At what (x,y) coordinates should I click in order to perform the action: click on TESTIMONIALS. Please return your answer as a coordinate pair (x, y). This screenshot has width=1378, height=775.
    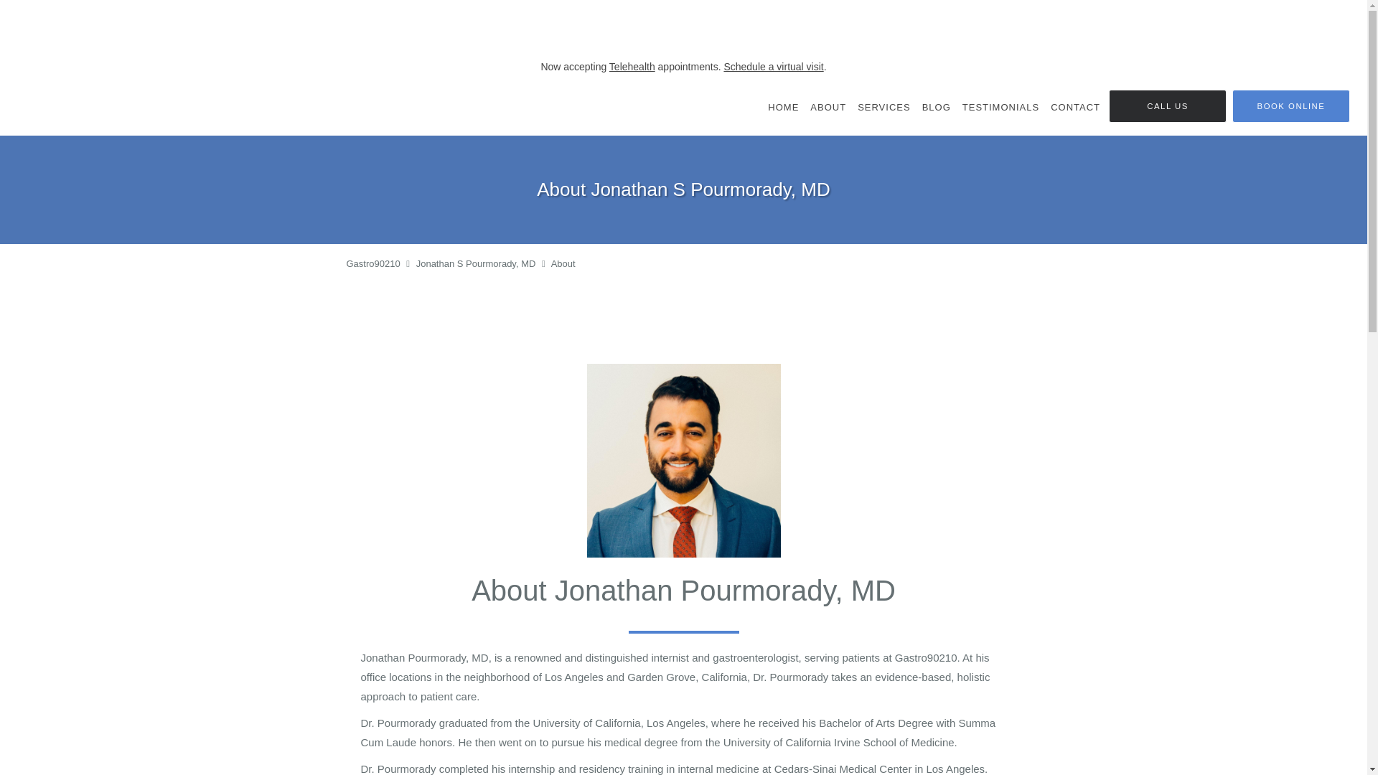
    Looking at the image, I should click on (1000, 107).